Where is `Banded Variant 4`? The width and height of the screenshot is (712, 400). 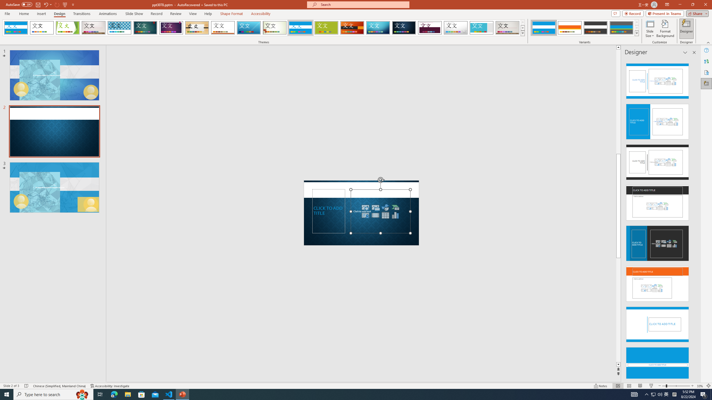 Banded Variant 4 is located at coordinates (621, 28).